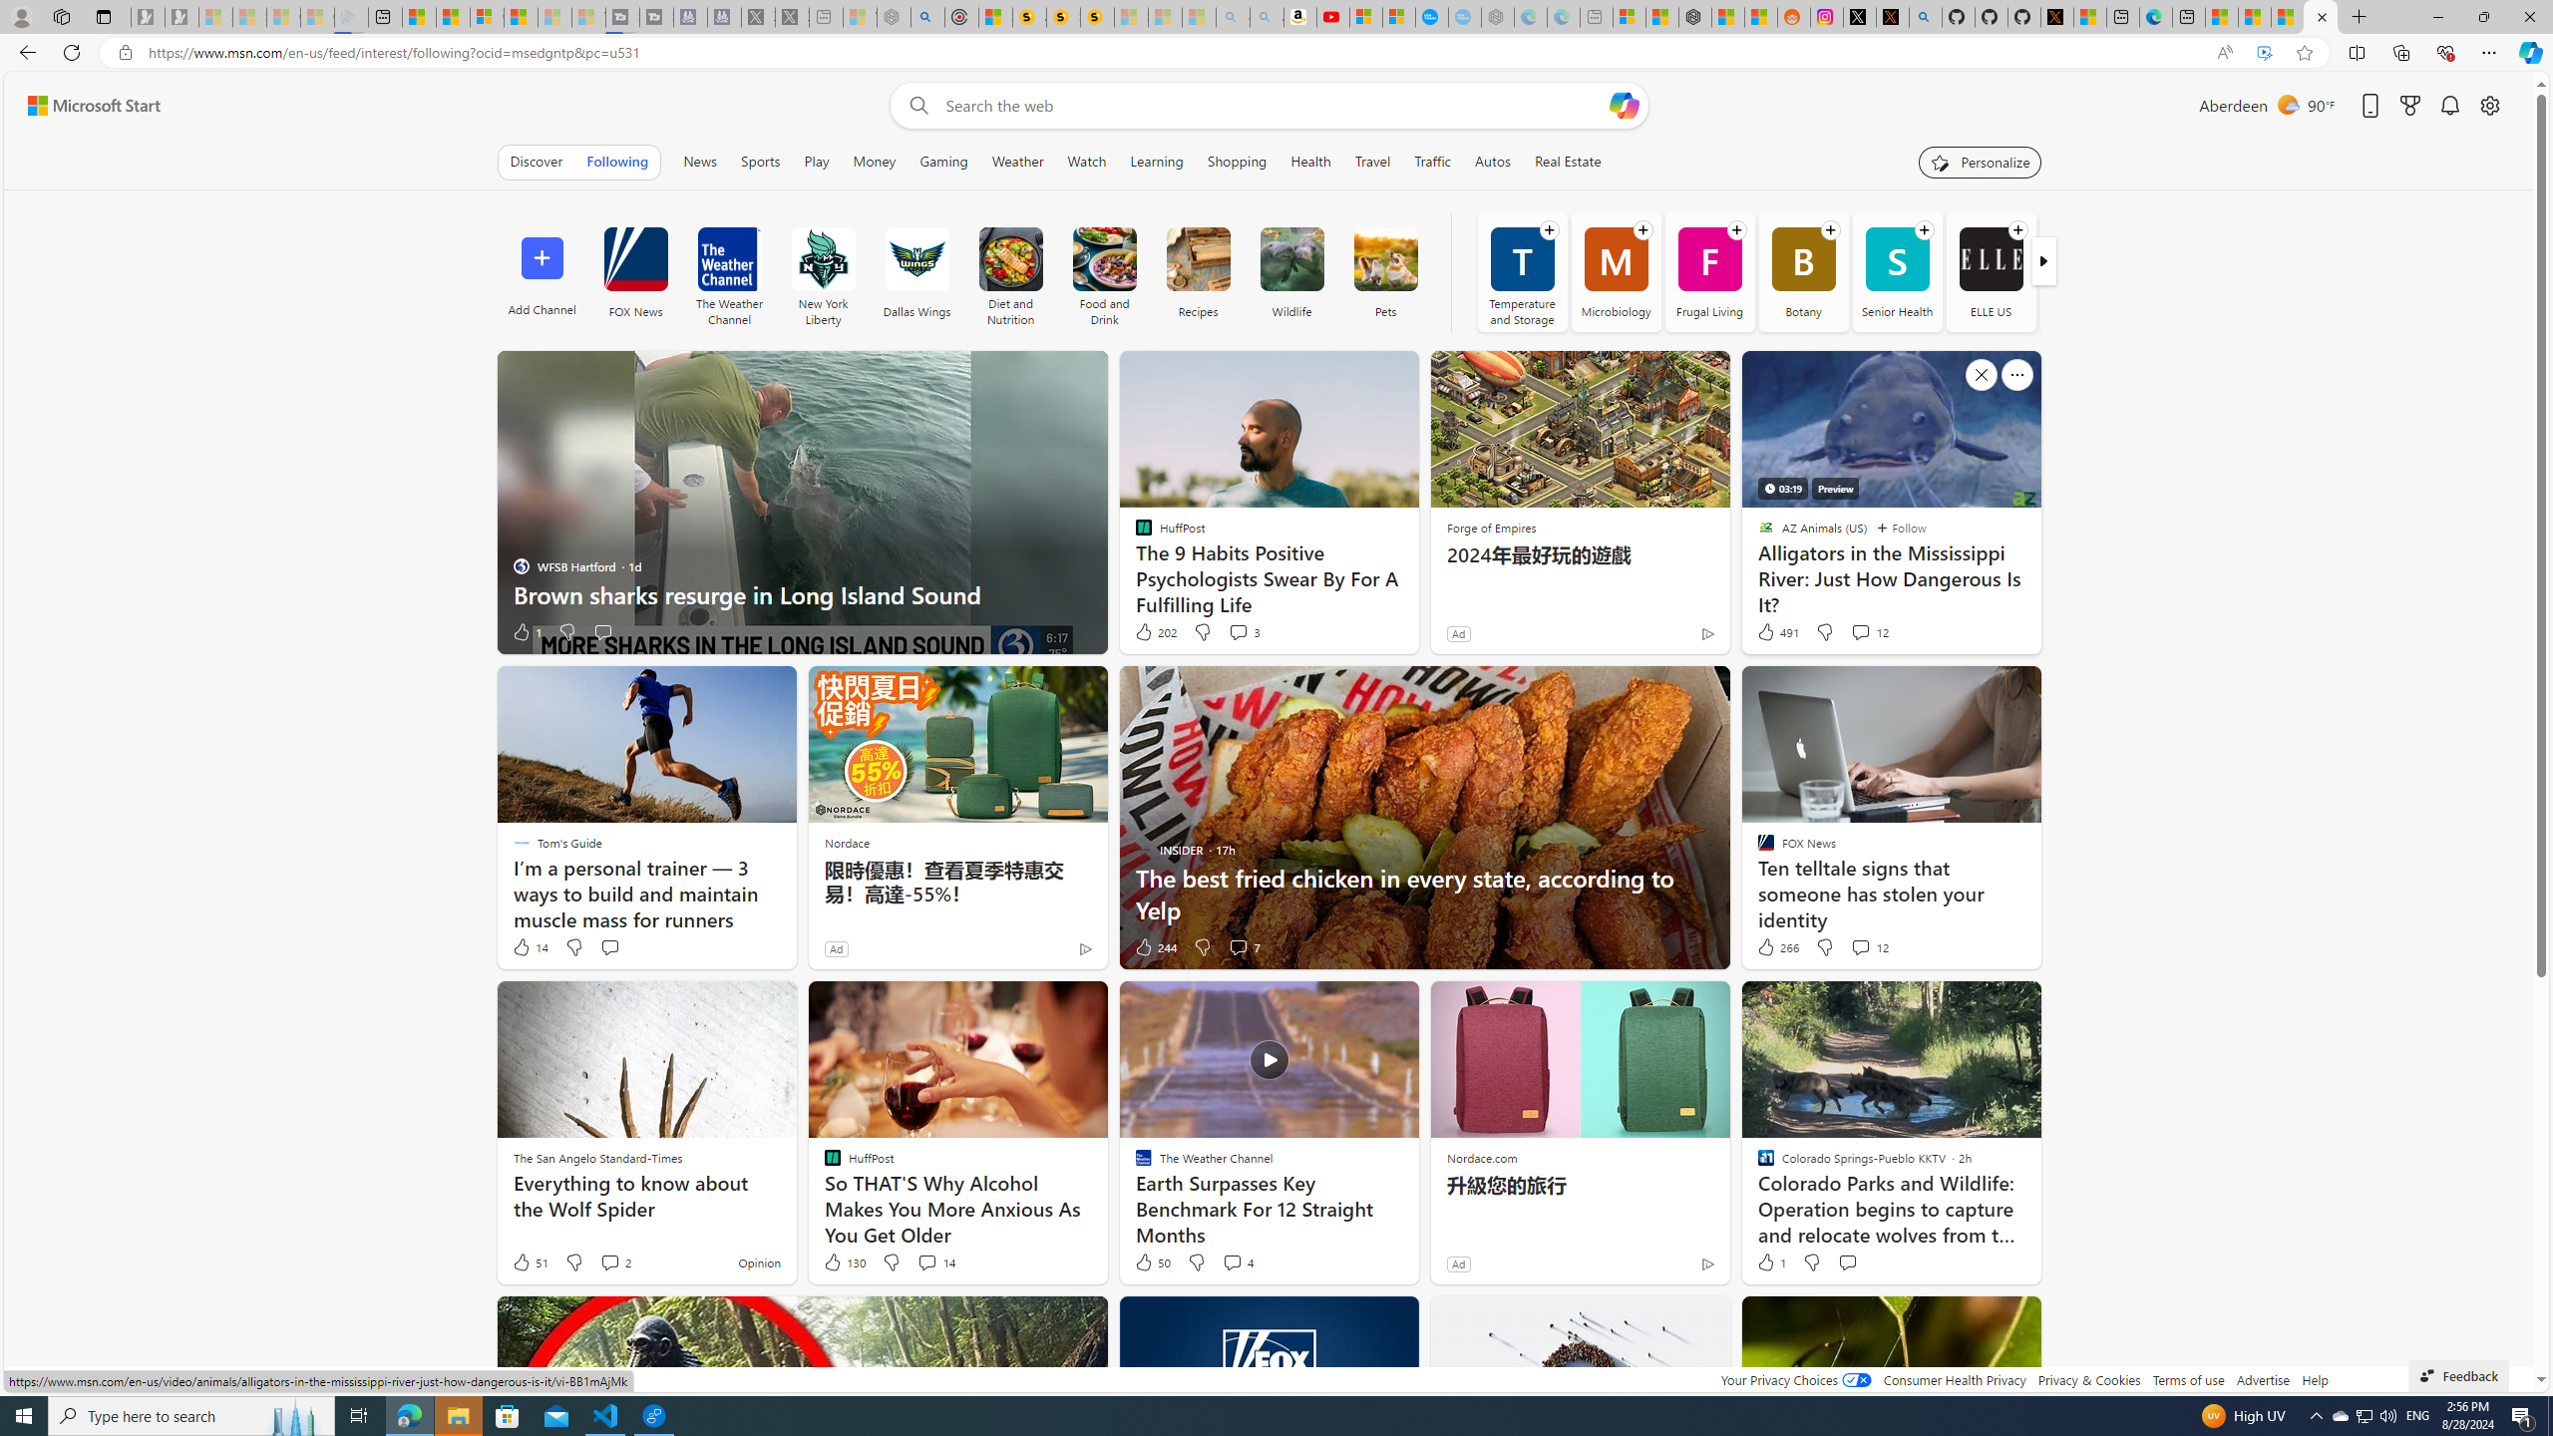 The image size is (2553, 1436). What do you see at coordinates (730, 271) in the screenshot?
I see `The Weather Channel` at bounding box center [730, 271].